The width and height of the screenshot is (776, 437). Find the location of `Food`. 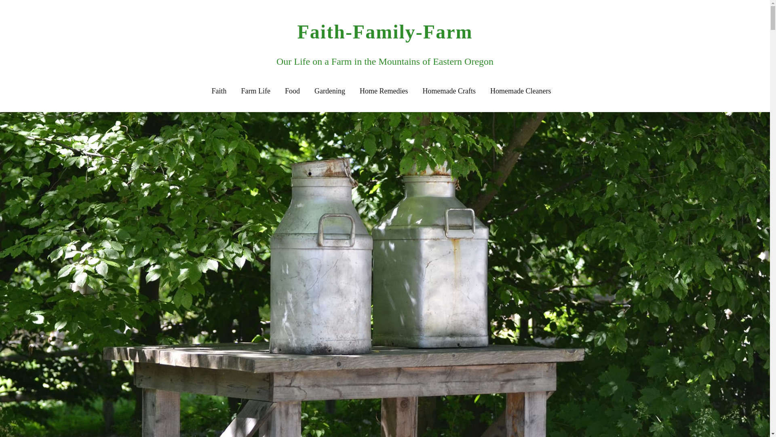

Food is located at coordinates (292, 91).